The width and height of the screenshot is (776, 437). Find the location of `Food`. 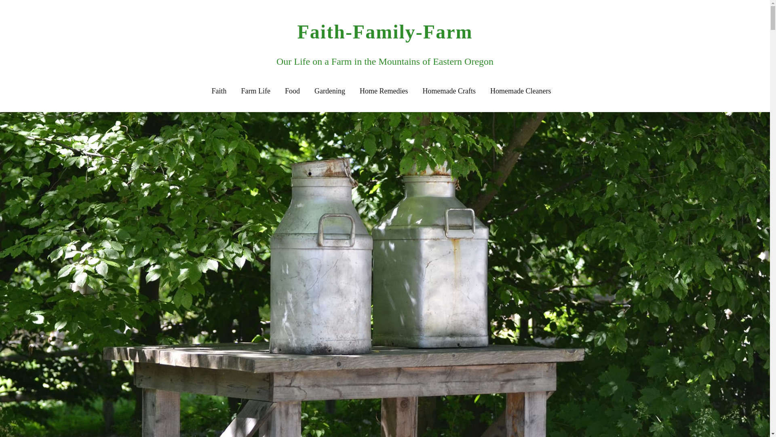

Food is located at coordinates (292, 91).